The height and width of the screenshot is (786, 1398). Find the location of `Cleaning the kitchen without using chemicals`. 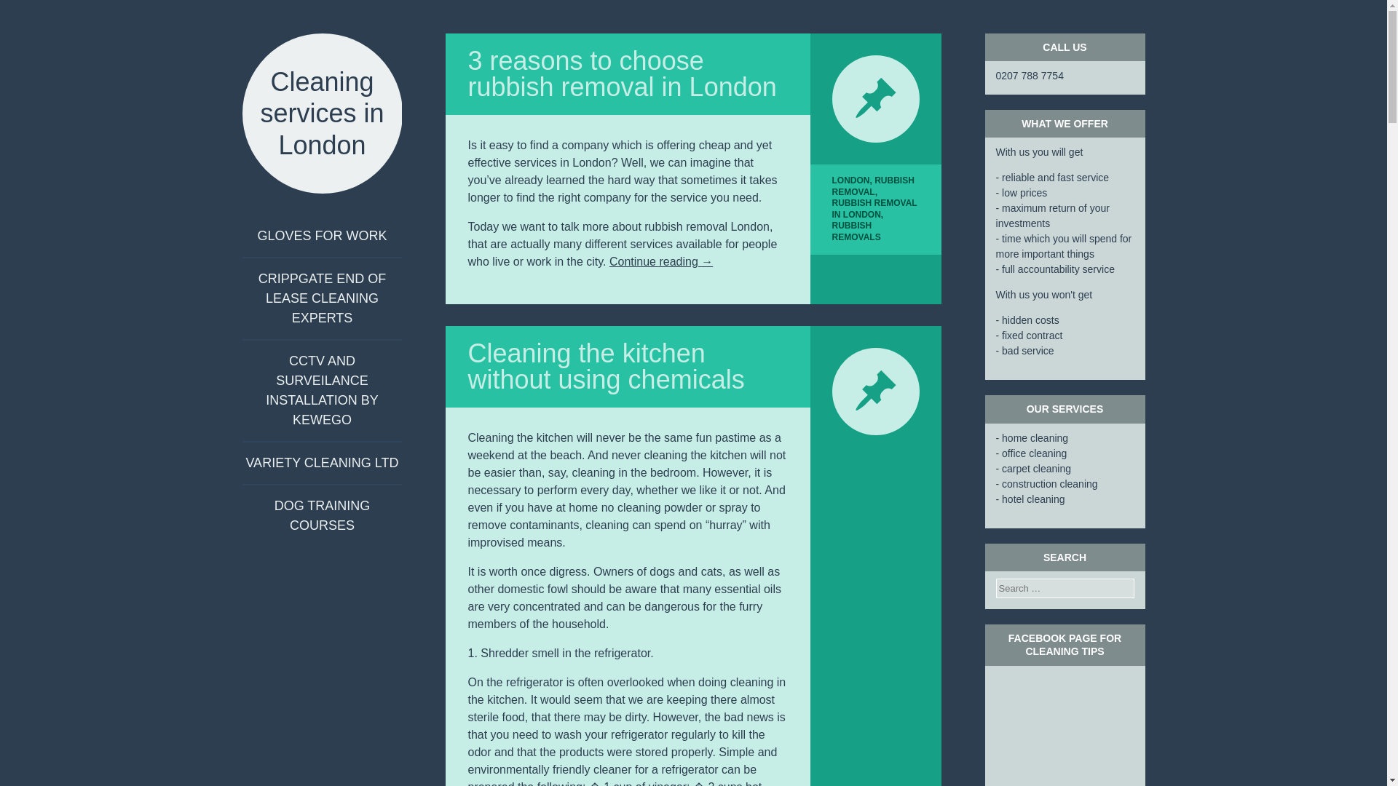

Cleaning the kitchen without using chemicals is located at coordinates (605, 367).